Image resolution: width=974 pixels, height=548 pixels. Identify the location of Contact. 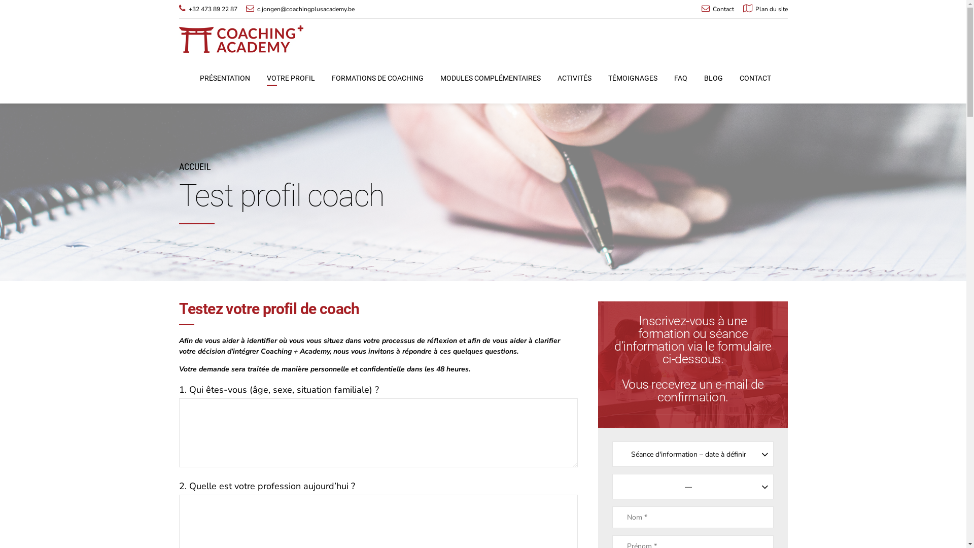
(718, 9).